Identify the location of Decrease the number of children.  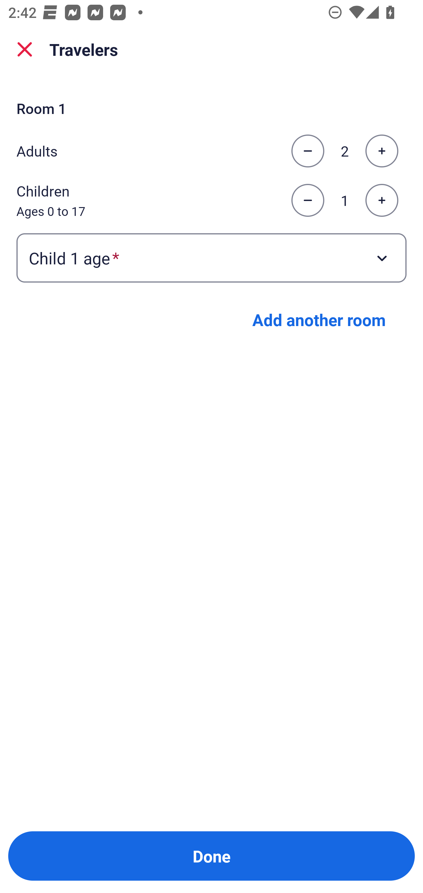
(308, 200).